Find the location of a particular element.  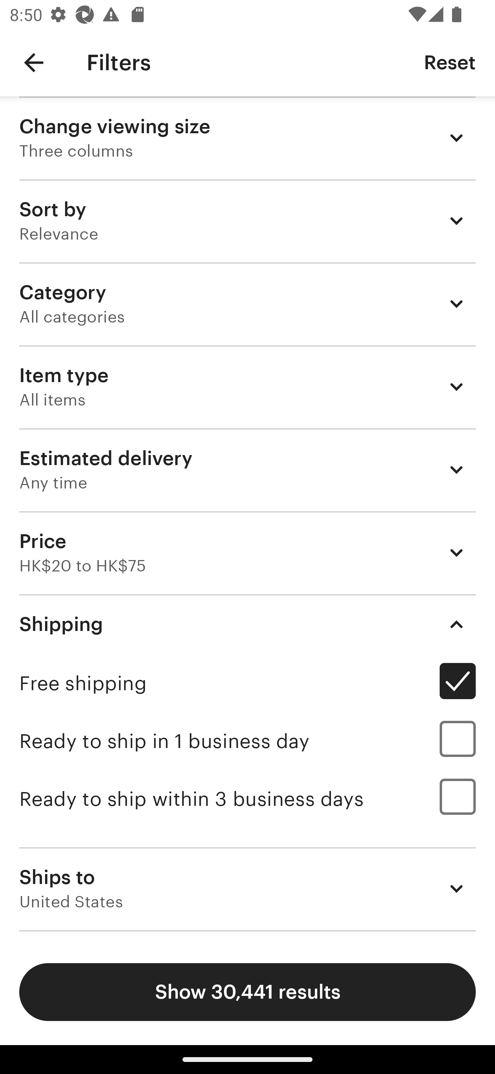

Price HK$20 to HK$75 is located at coordinates (247, 552).